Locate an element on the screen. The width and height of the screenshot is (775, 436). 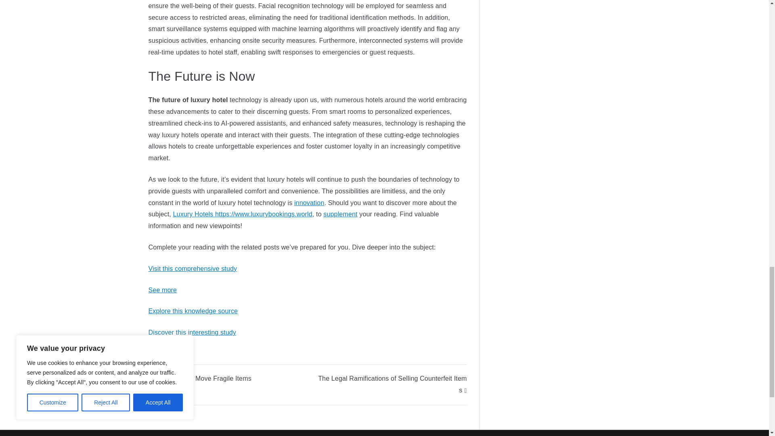
innovation is located at coordinates (309, 203).